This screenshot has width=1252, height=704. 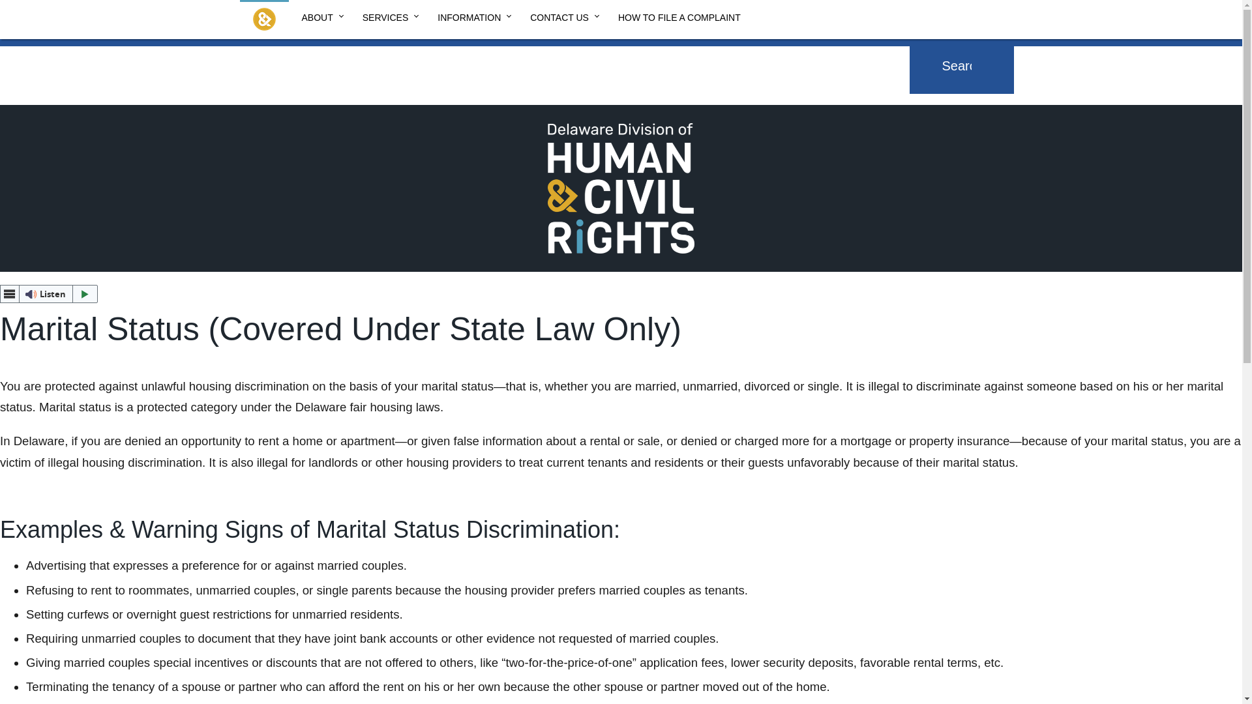 What do you see at coordinates (48, 294) in the screenshot?
I see `Listen` at bounding box center [48, 294].